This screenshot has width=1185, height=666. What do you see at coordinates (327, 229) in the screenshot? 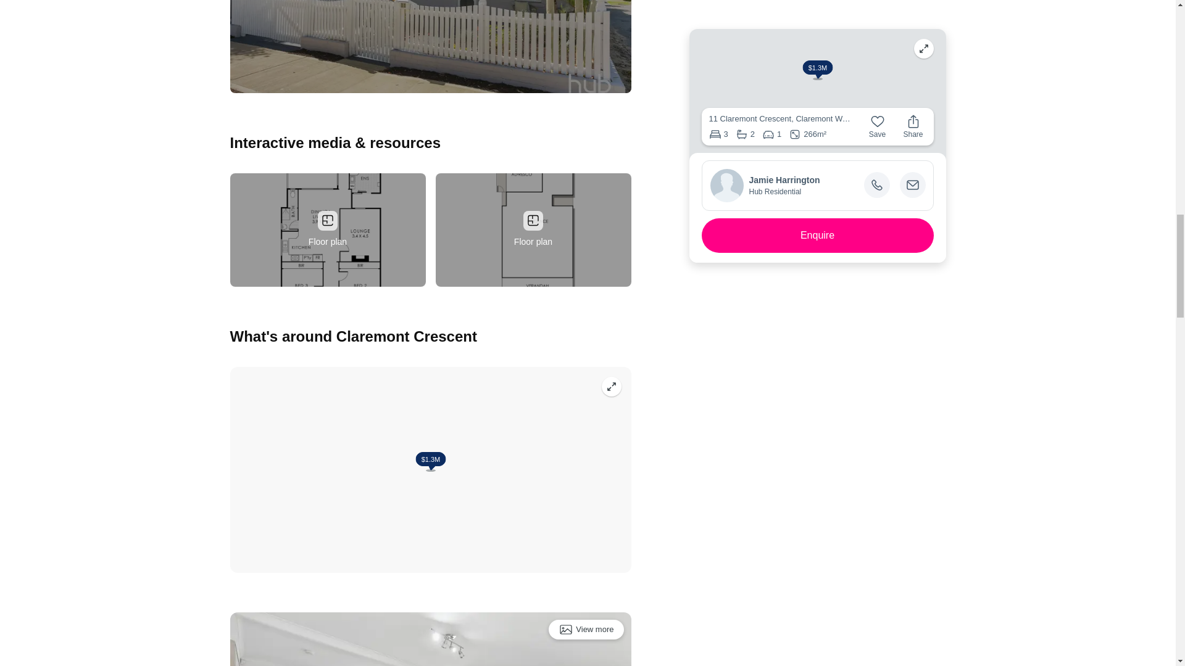
I see `Floor plan` at bounding box center [327, 229].